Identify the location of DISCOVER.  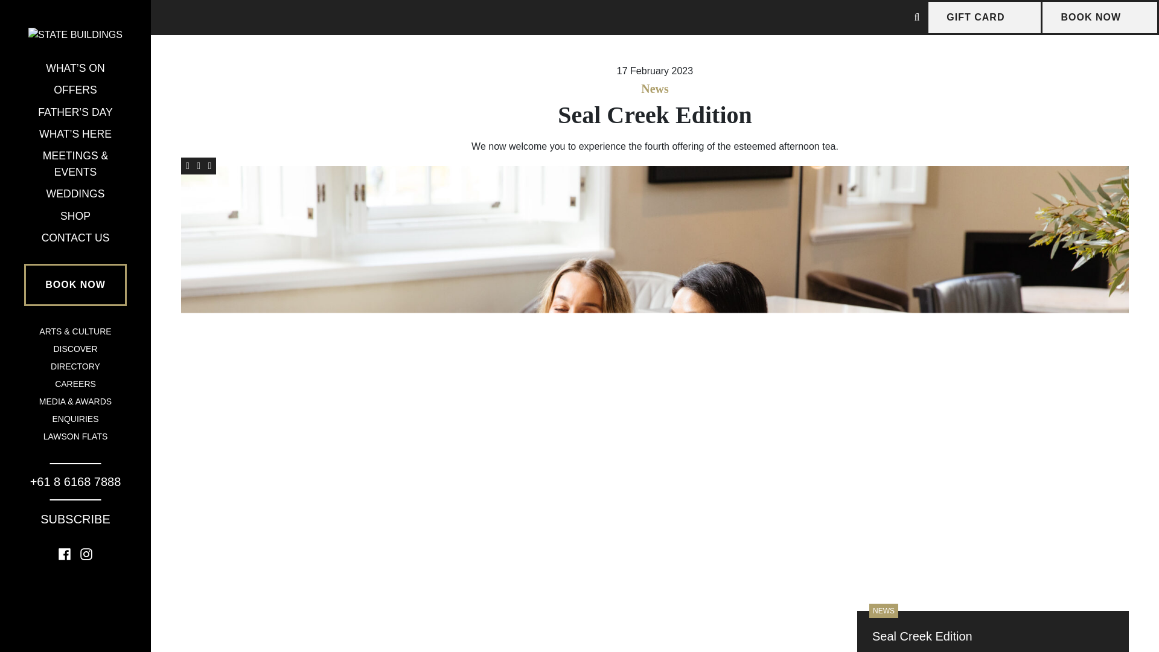
(75, 349).